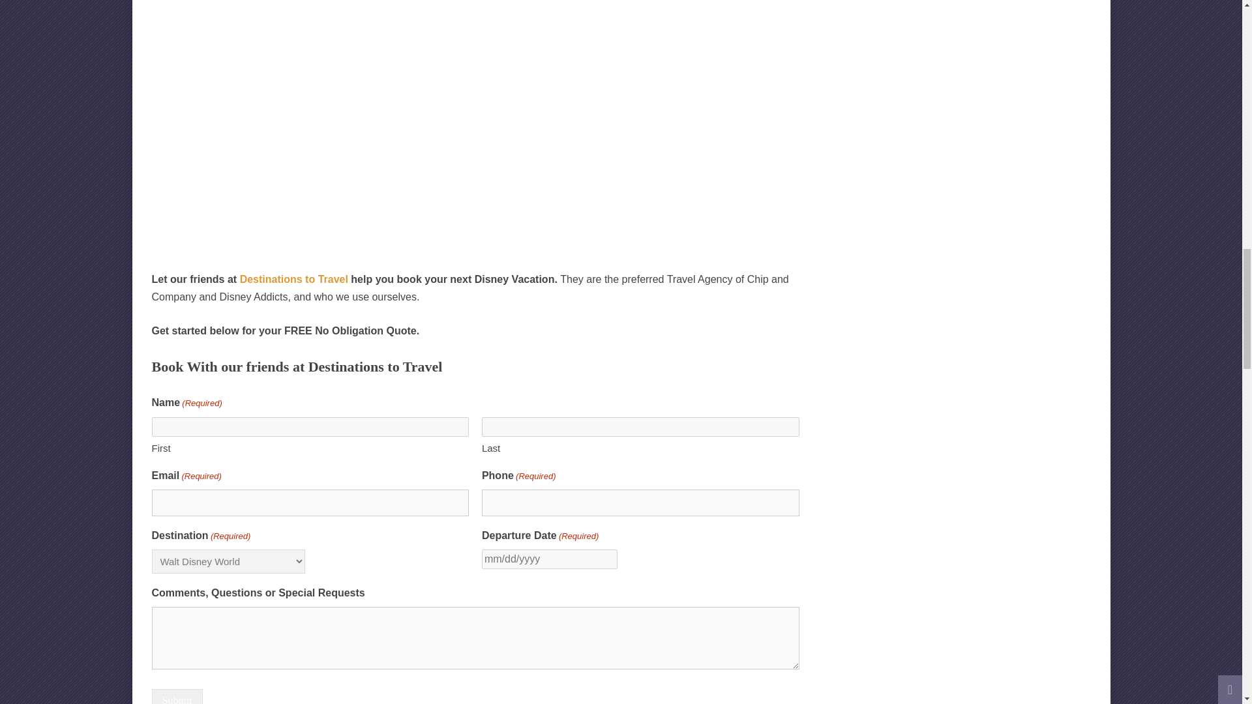 Image resolution: width=1252 pixels, height=704 pixels. Describe the element at coordinates (176, 696) in the screenshot. I see `Submit` at that location.